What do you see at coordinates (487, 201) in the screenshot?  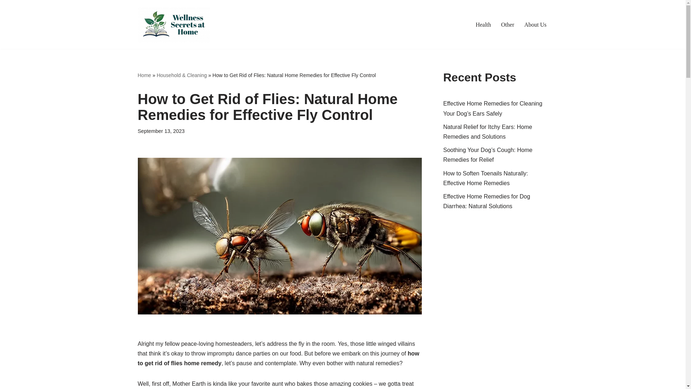 I see `Effective Home Remedies for Dog Diarrhea: Natural Solutions` at bounding box center [487, 201].